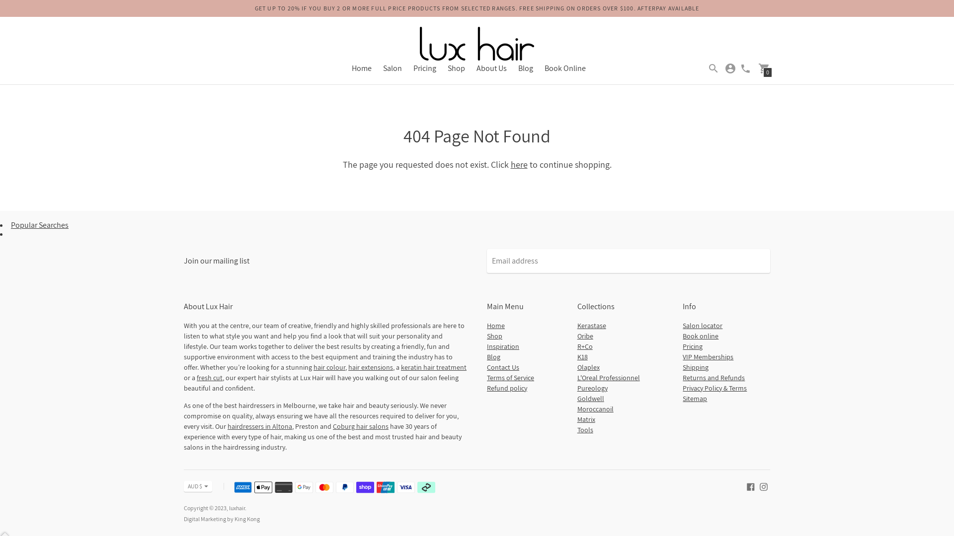 This screenshot has width=954, height=536. Describe the element at coordinates (751, 486) in the screenshot. I see `luxhair on Facebook` at that location.